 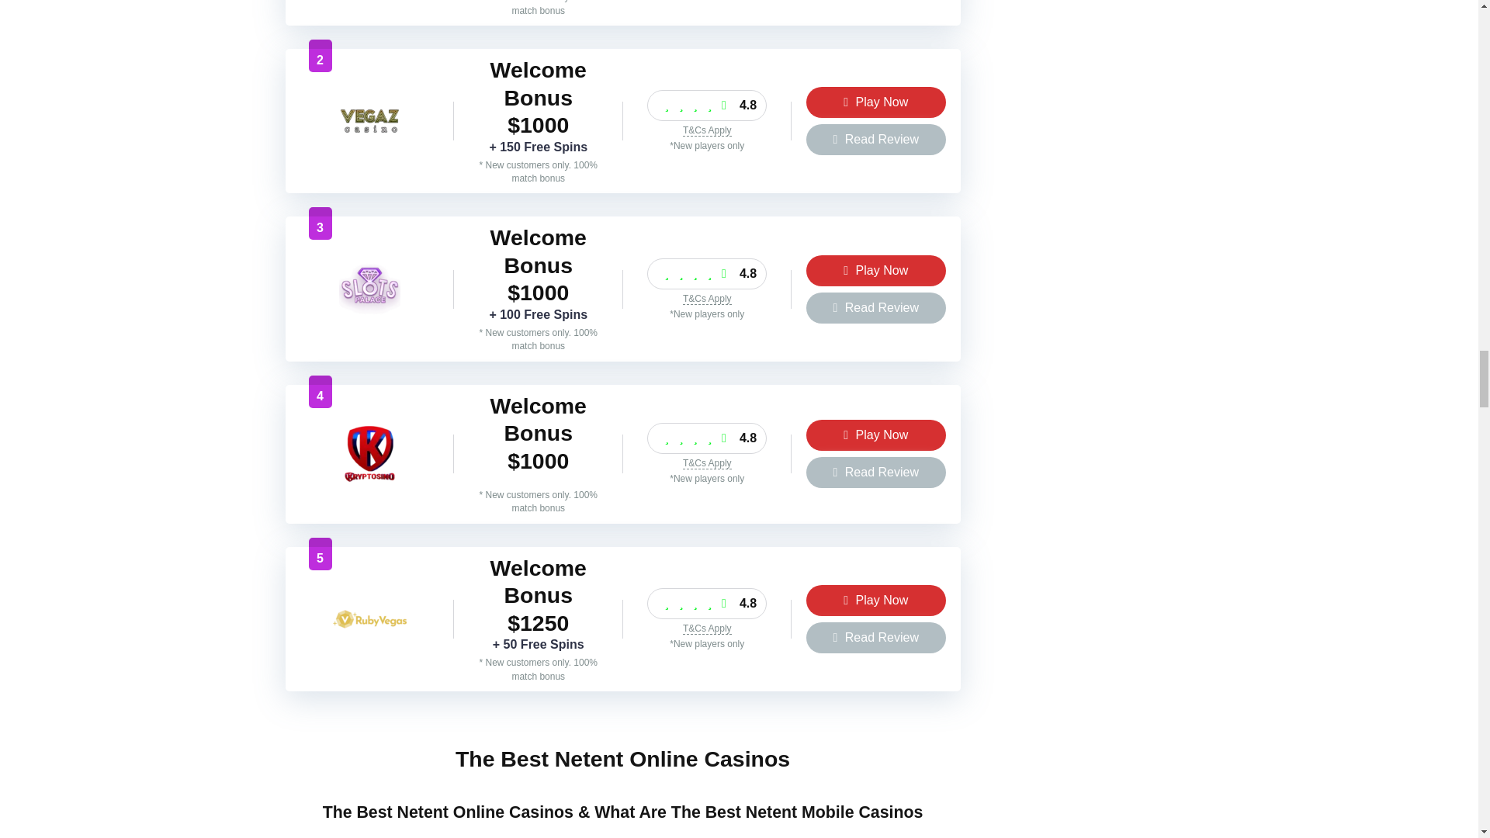 What do you see at coordinates (875, 271) in the screenshot?
I see `Play Now` at bounding box center [875, 271].